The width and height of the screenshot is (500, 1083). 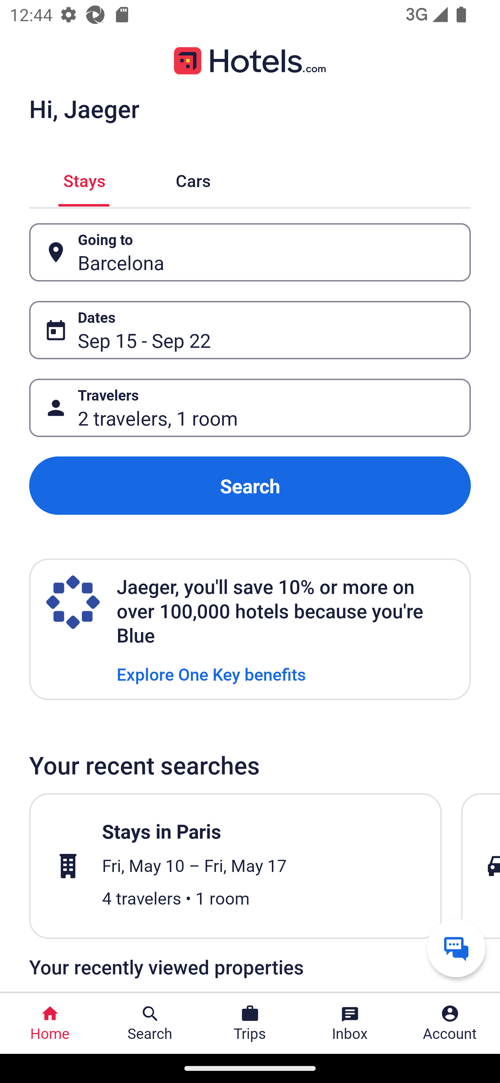 I want to click on Trips Trips Button, so click(x=250, y=1023).